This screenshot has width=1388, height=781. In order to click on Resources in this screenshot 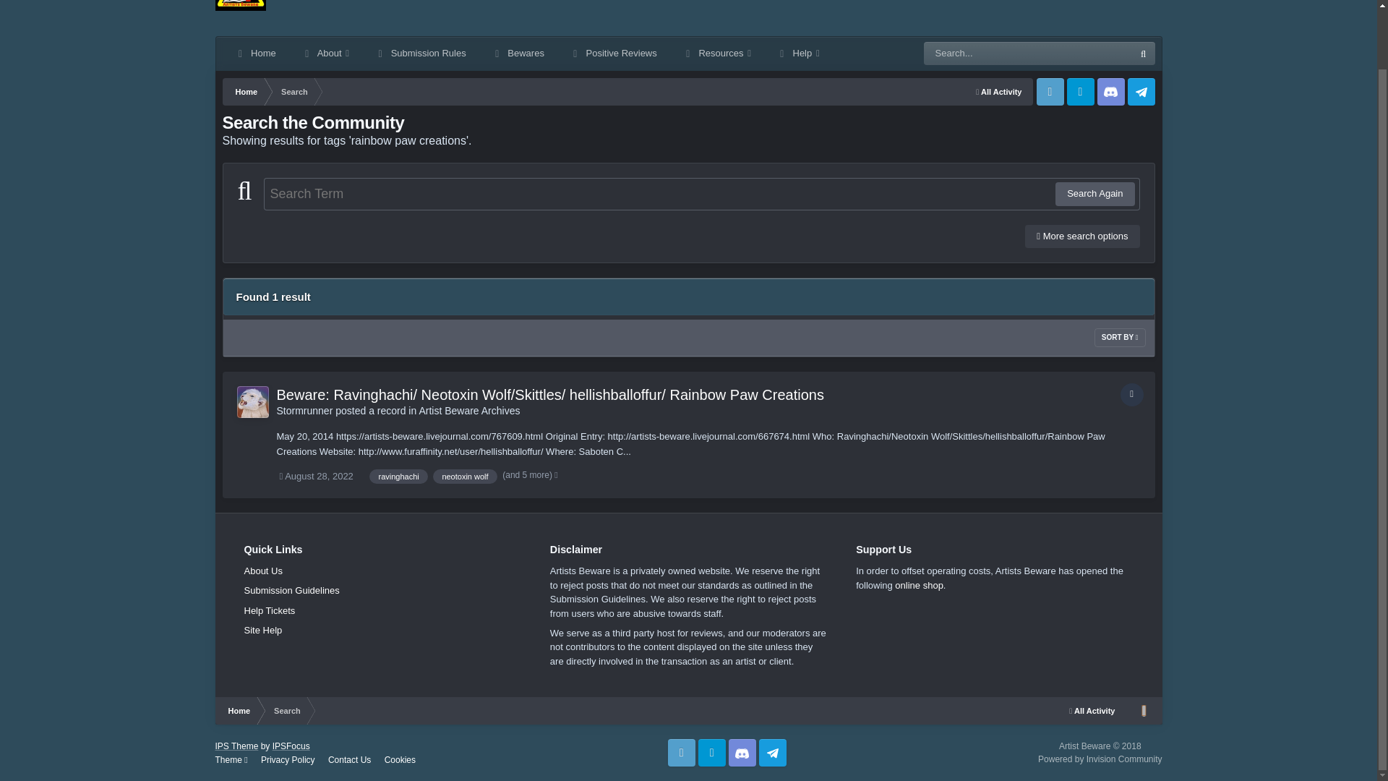, I will do `click(717, 54)`.